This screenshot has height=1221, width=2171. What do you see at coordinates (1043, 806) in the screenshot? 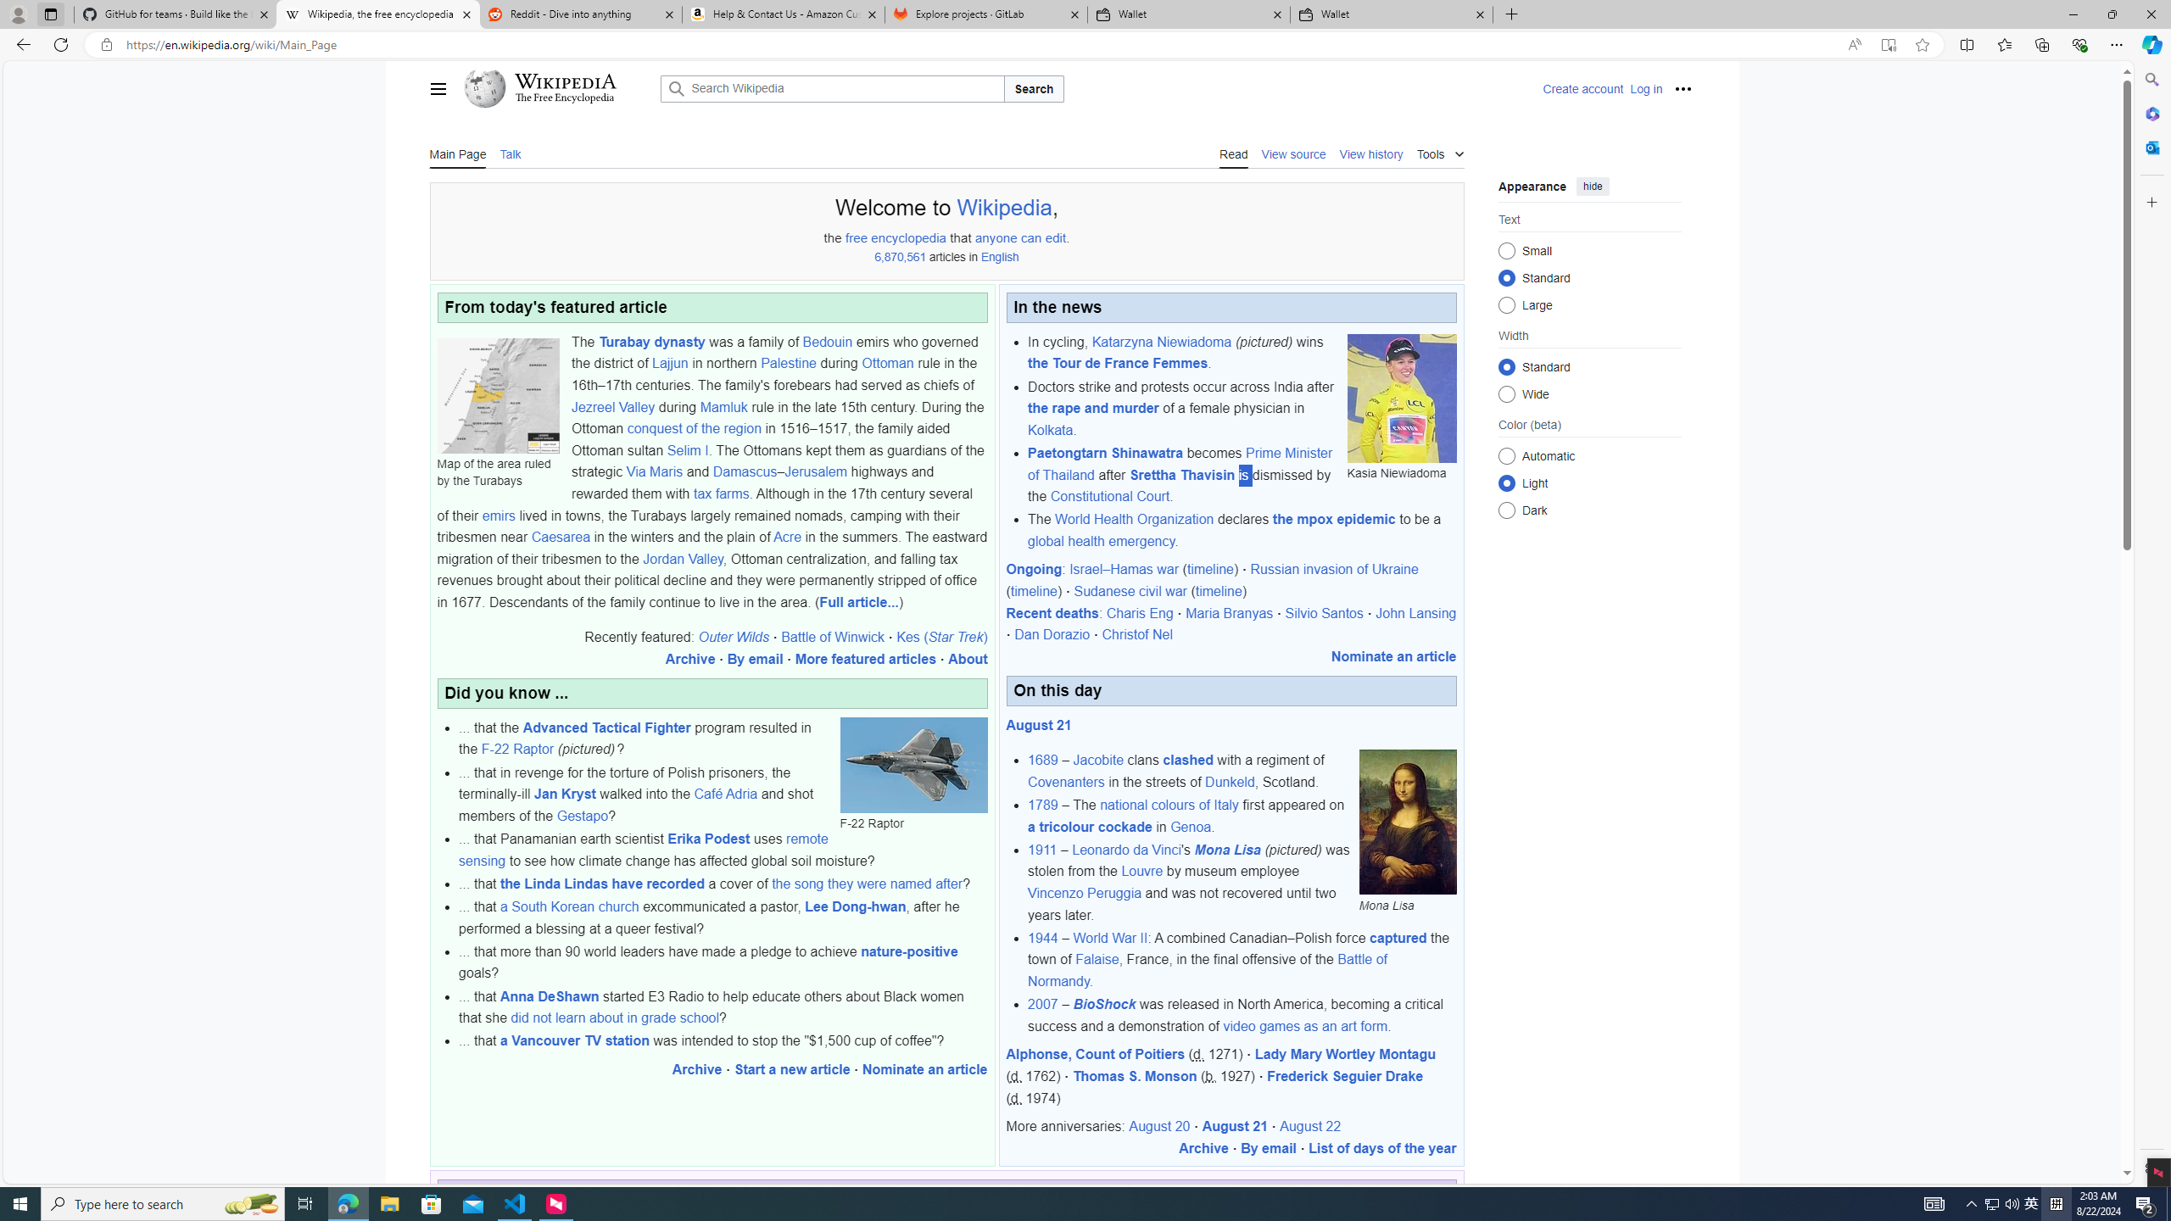
I see `1789` at bounding box center [1043, 806].